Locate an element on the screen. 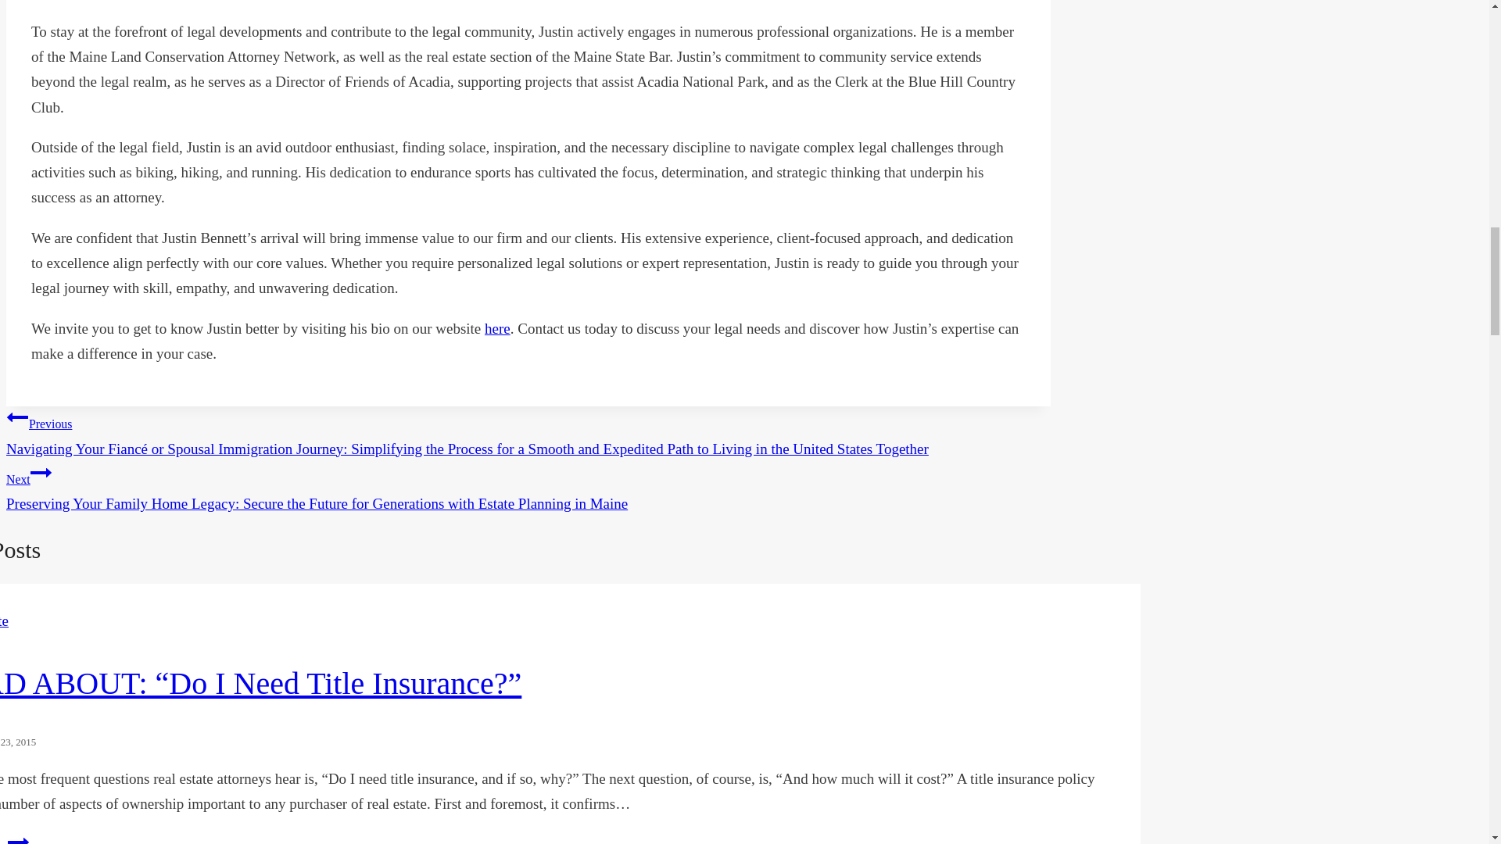 The width and height of the screenshot is (1501, 844). Previous is located at coordinates (17, 417).